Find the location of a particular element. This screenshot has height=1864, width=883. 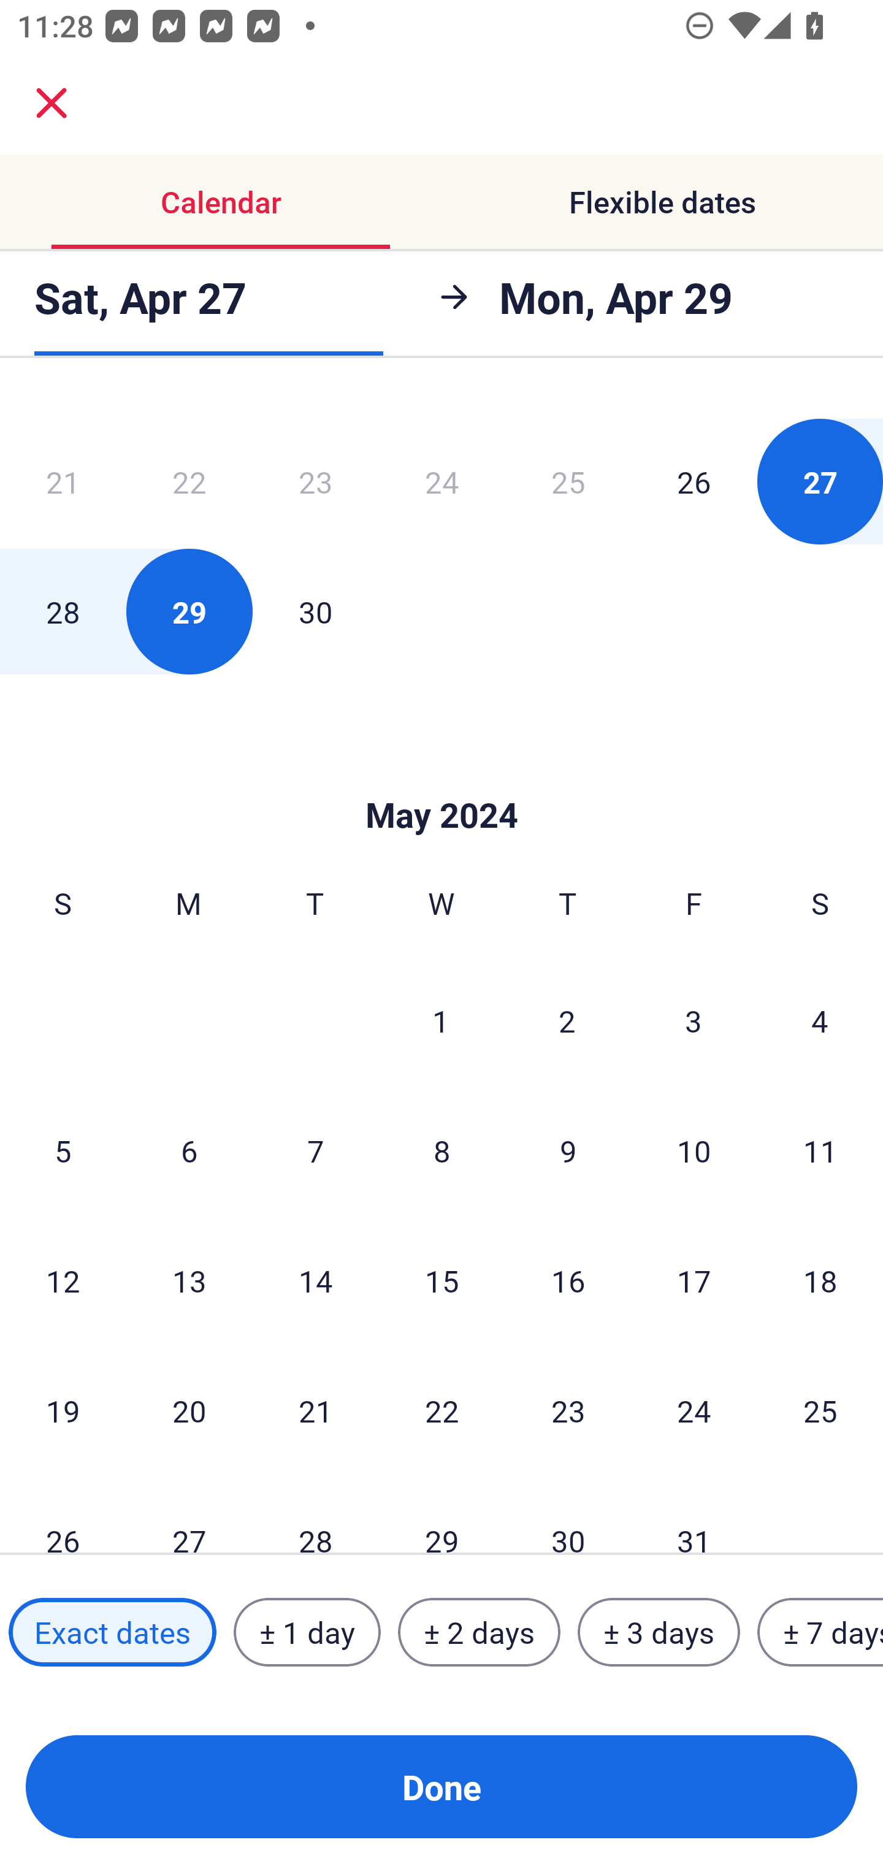

24 Wednesday, April 24, 2024 is located at coordinates (442, 482).